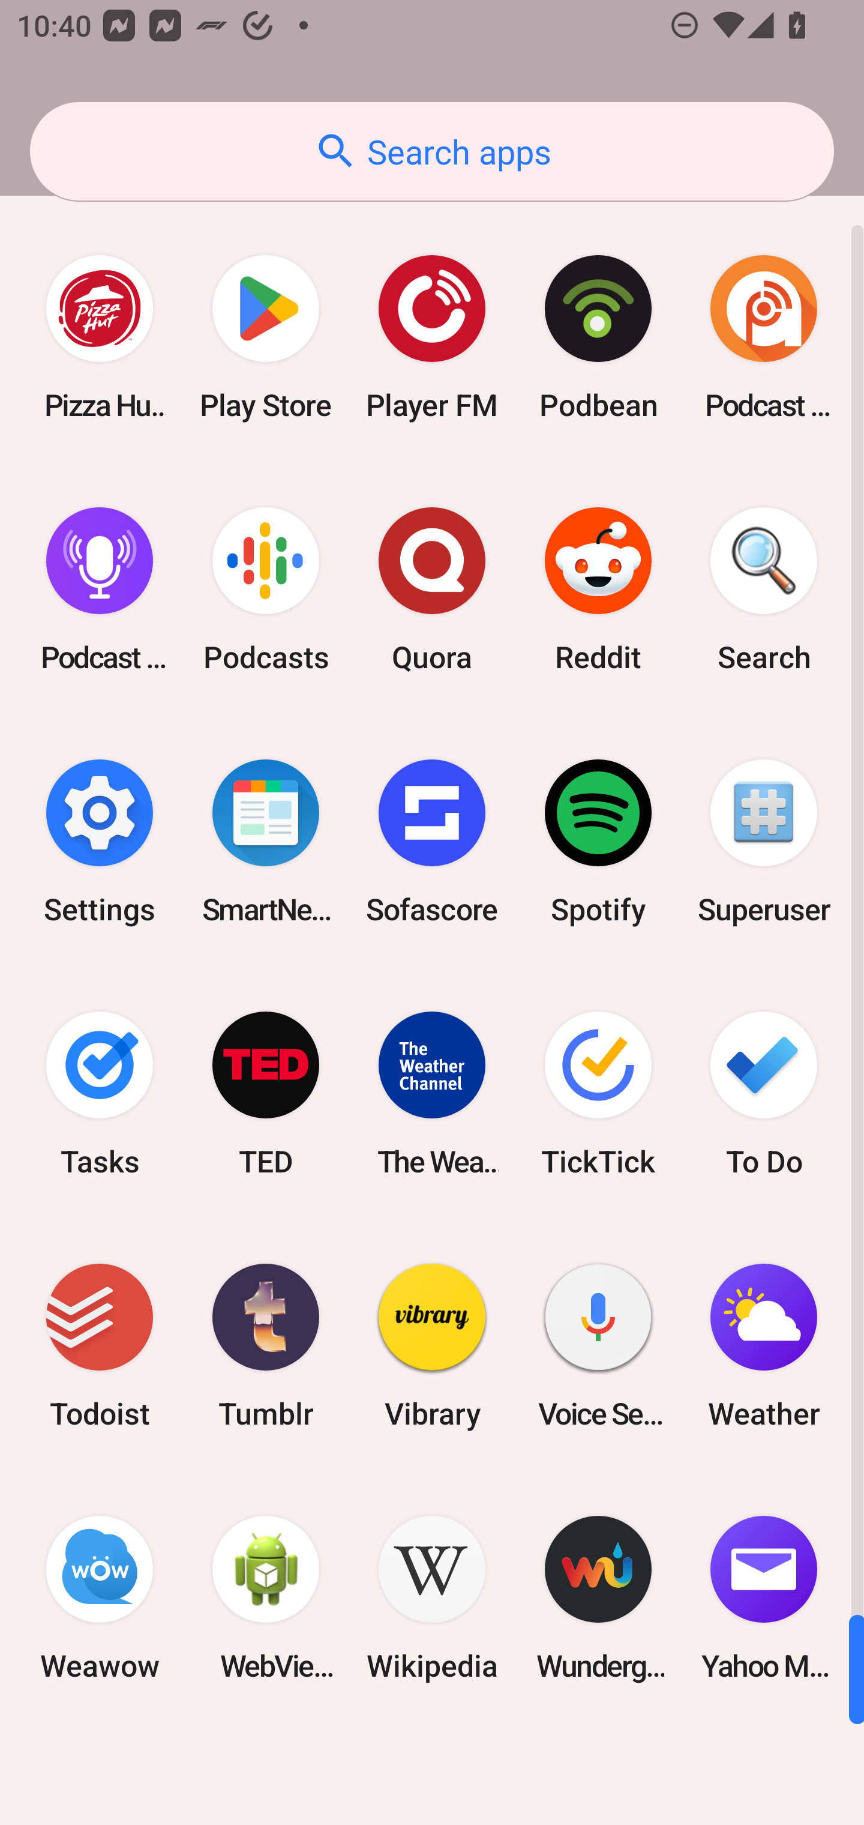  Describe the element at coordinates (764, 1346) in the screenshot. I see `Weather` at that location.